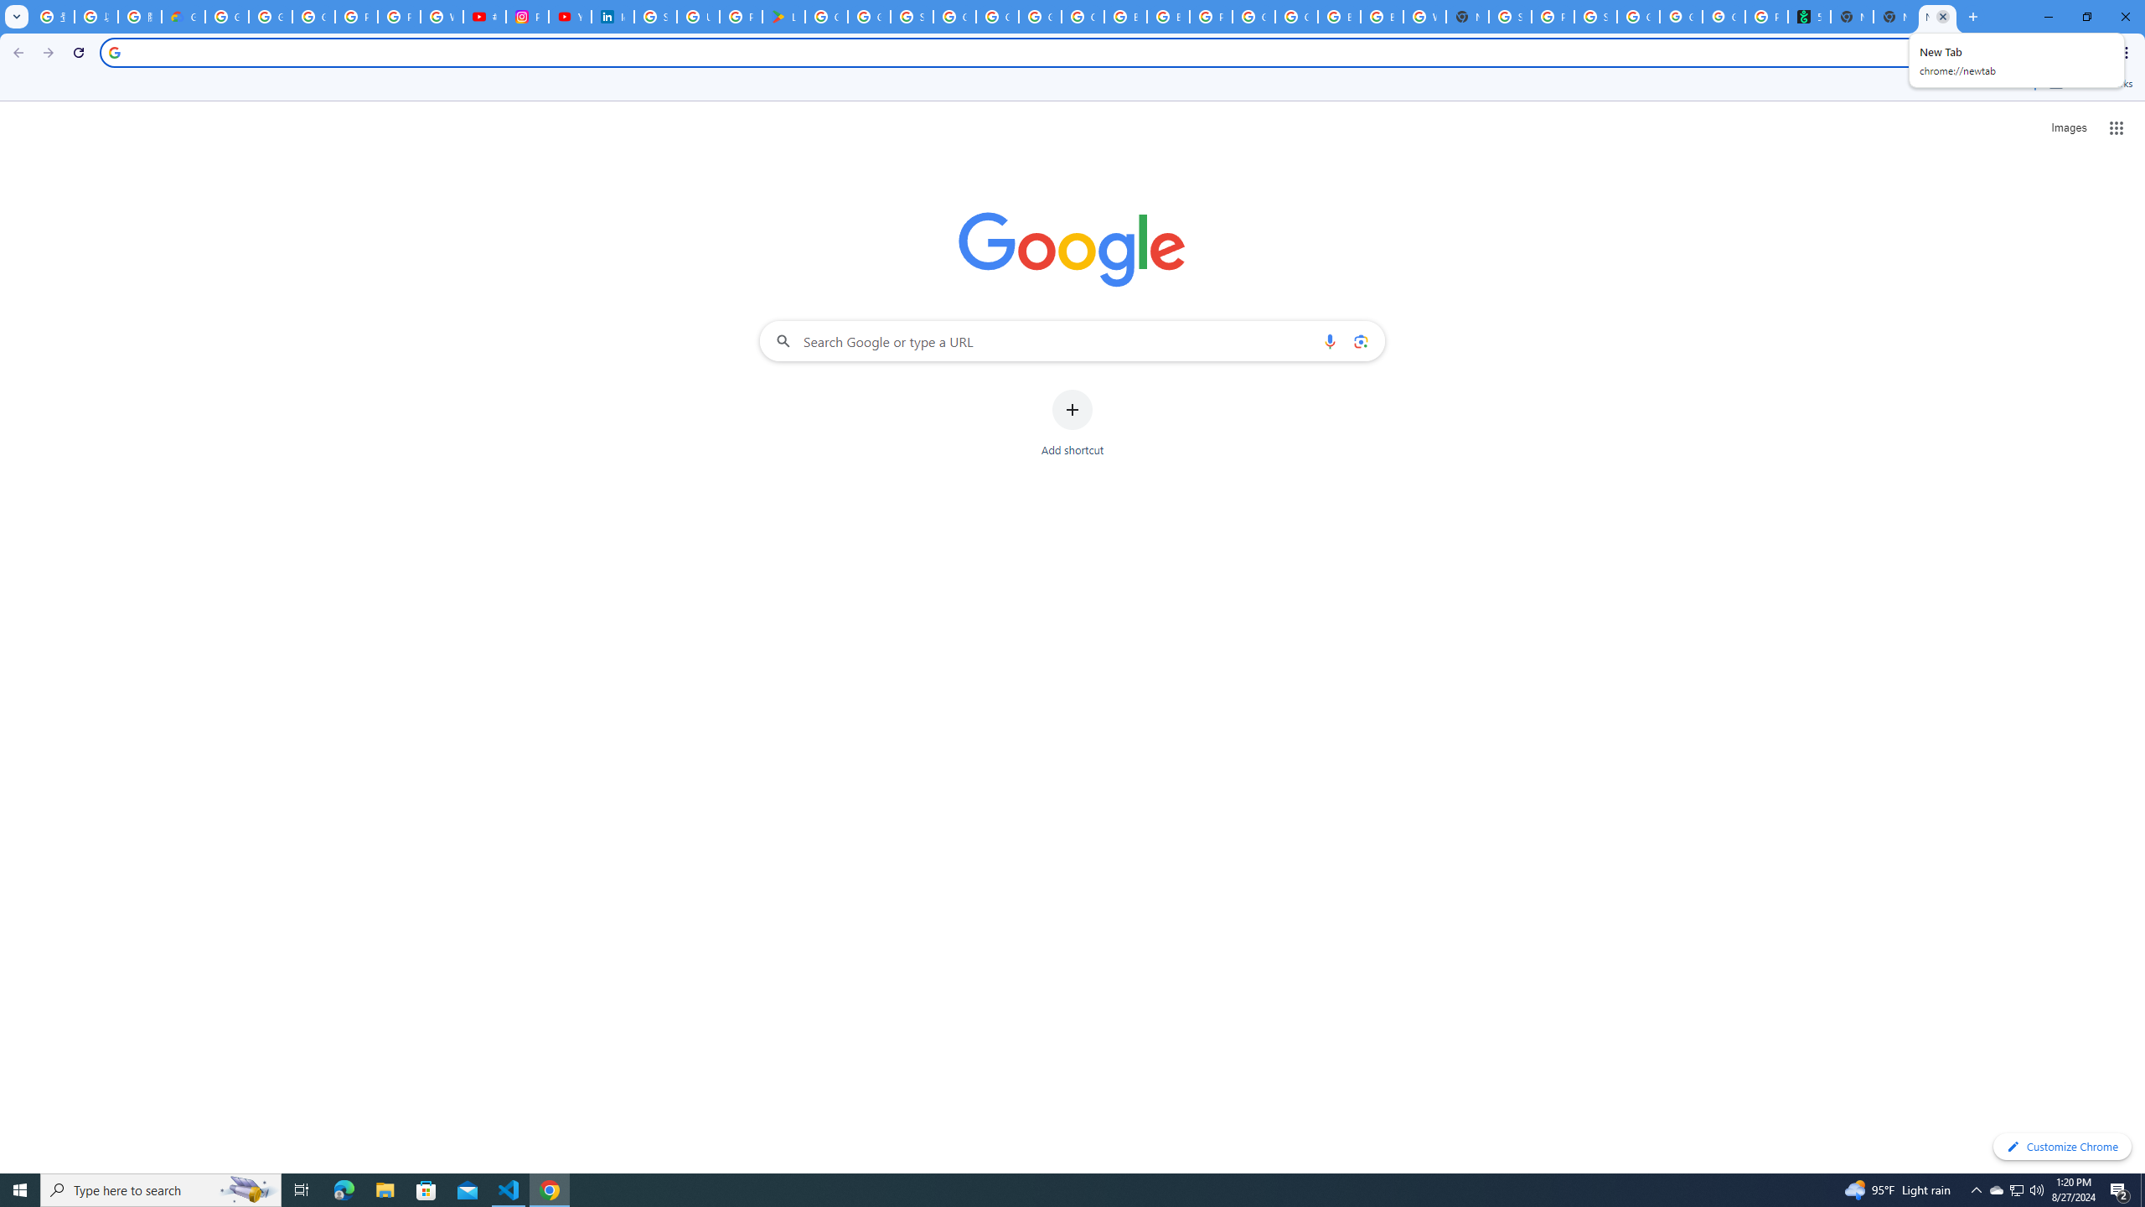 The height and width of the screenshot is (1207, 2145). I want to click on Google Cloud Platform, so click(1253, 17).